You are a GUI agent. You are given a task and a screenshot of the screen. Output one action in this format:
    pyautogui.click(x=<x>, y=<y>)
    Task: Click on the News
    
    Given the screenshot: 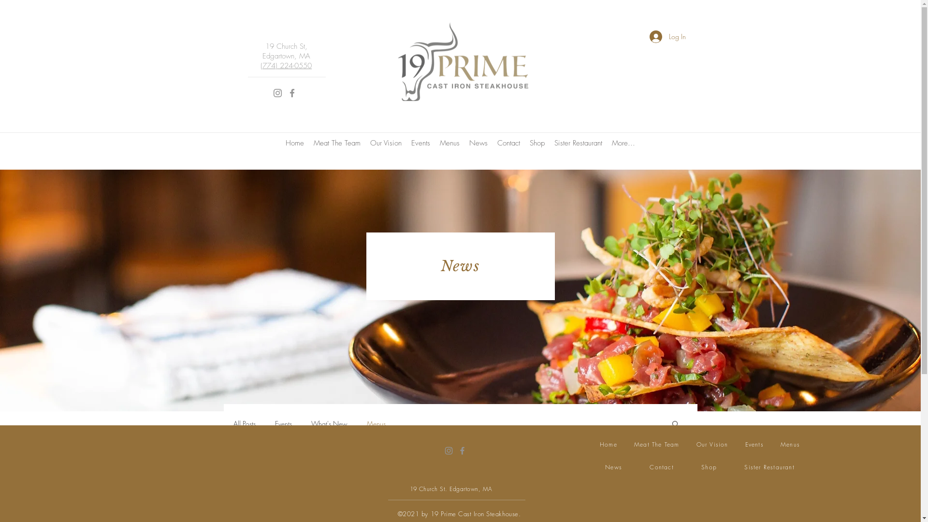 What is the action you would take?
    pyautogui.click(x=478, y=147)
    